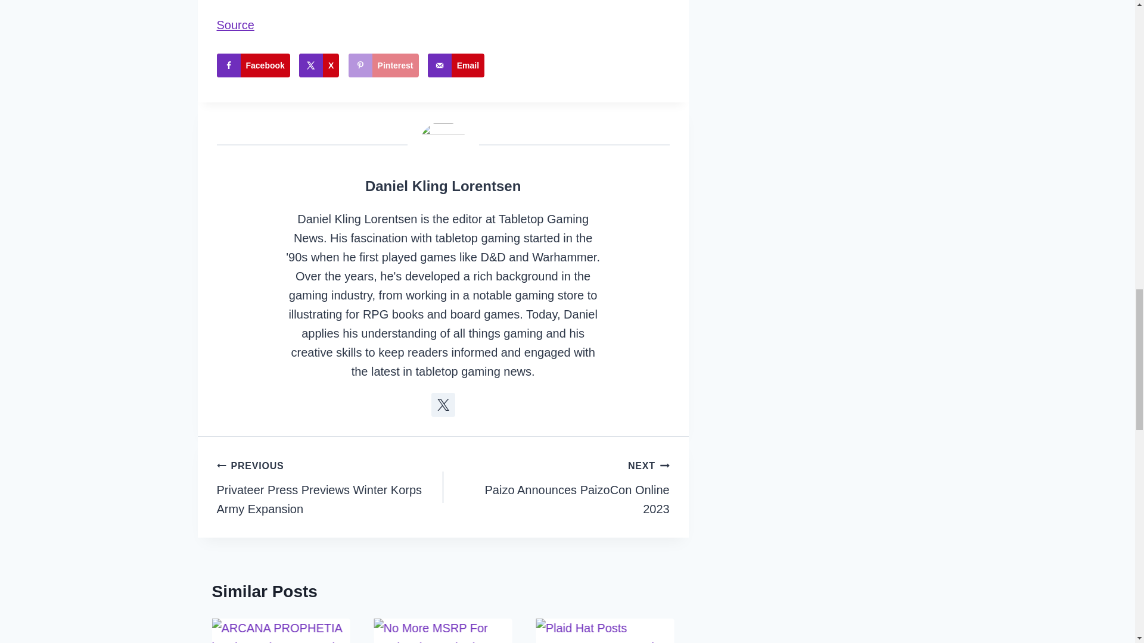 The image size is (1144, 643). What do you see at coordinates (254, 65) in the screenshot?
I see `Share on Facebook` at bounding box center [254, 65].